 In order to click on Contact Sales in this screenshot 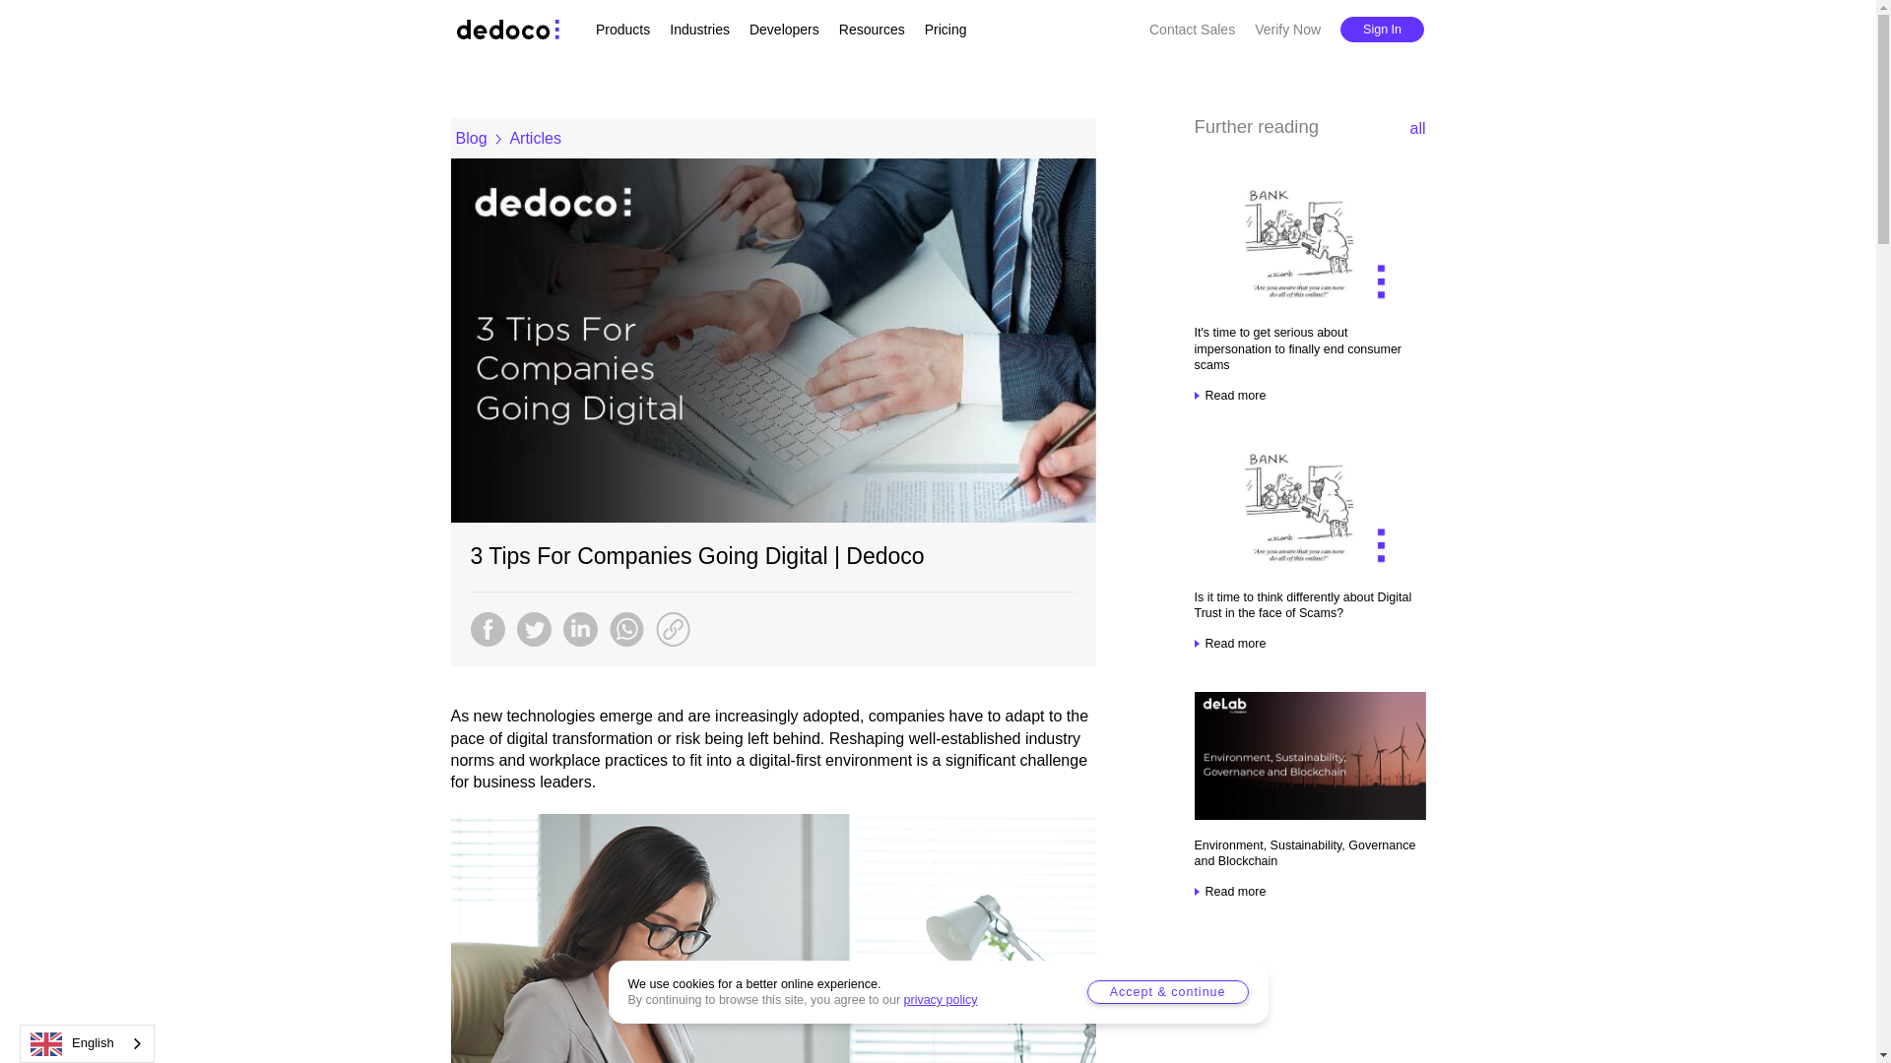, I will do `click(1192, 29)`.